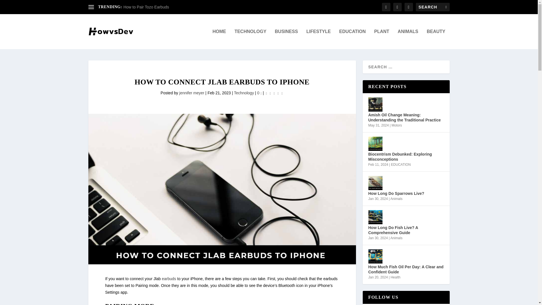 This screenshot has width=542, height=305. What do you see at coordinates (146, 7) in the screenshot?
I see `How to Pair Tozo Earbuds` at bounding box center [146, 7].